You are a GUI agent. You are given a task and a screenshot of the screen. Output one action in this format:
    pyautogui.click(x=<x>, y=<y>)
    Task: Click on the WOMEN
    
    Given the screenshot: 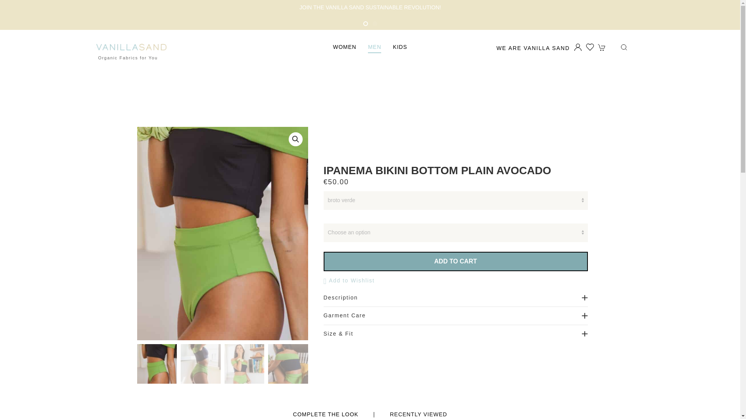 What is the action you would take?
    pyautogui.click(x=344, y=47)
    